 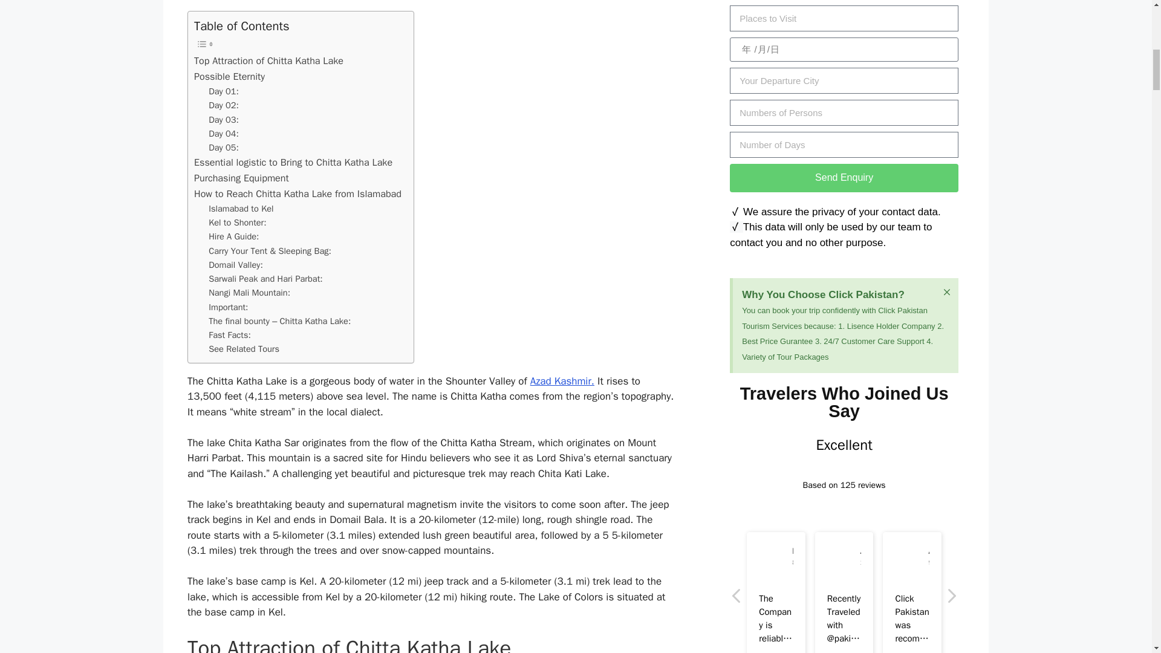 I want to click on Kel to Shonter:, so click(x=237, y=223).